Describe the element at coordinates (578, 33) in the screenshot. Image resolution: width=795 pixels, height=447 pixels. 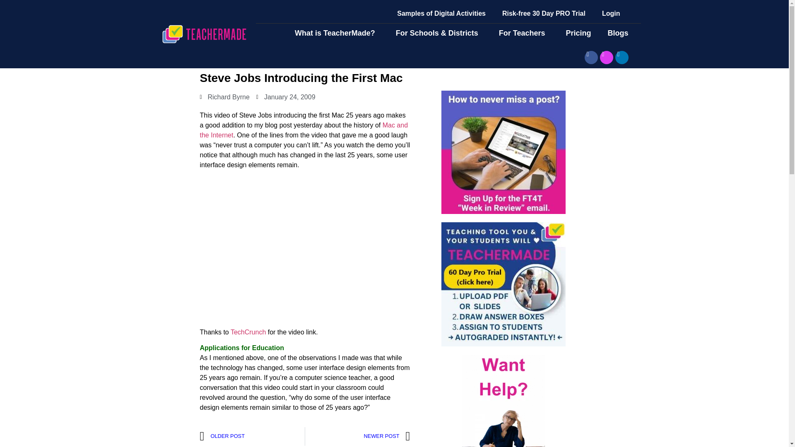
I see `Pricing` at that location.